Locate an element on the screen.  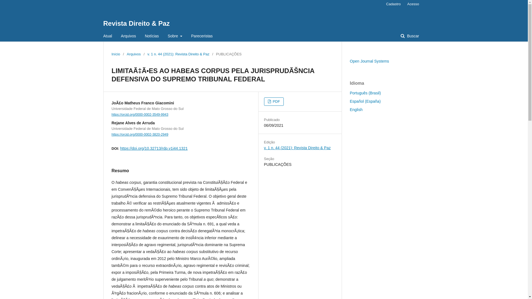
Arquivos is located at coordinates (134, 54).